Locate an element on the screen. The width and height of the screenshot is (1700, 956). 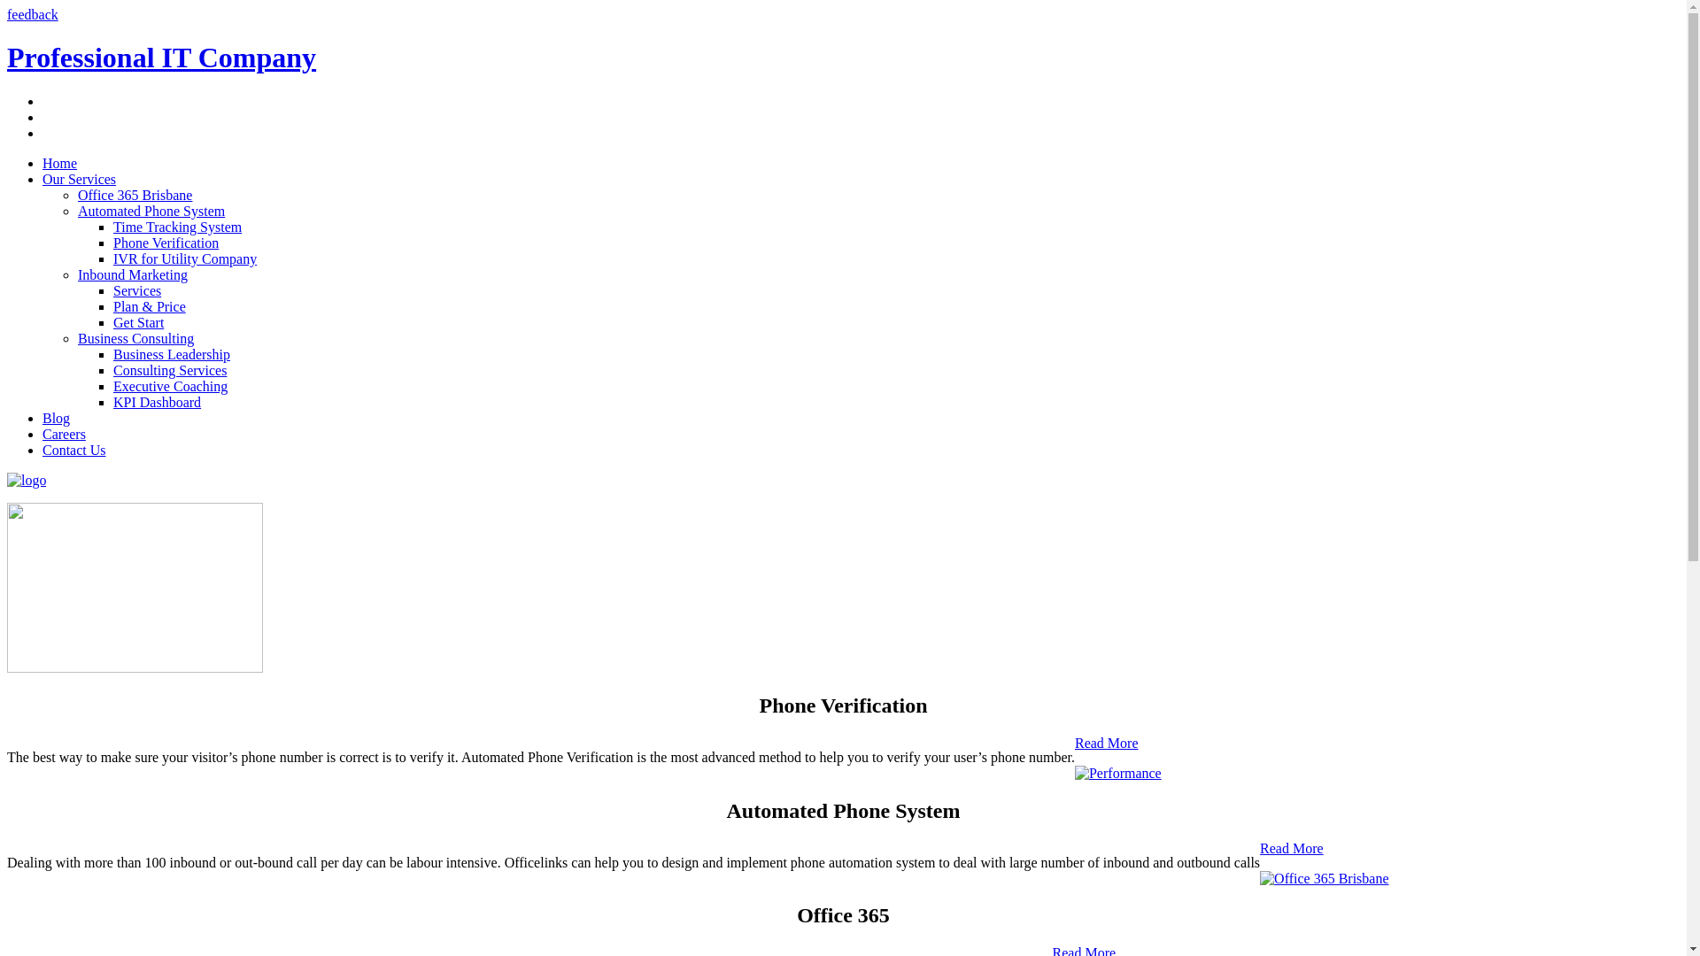
feedback is located at coordinates (33, 14).